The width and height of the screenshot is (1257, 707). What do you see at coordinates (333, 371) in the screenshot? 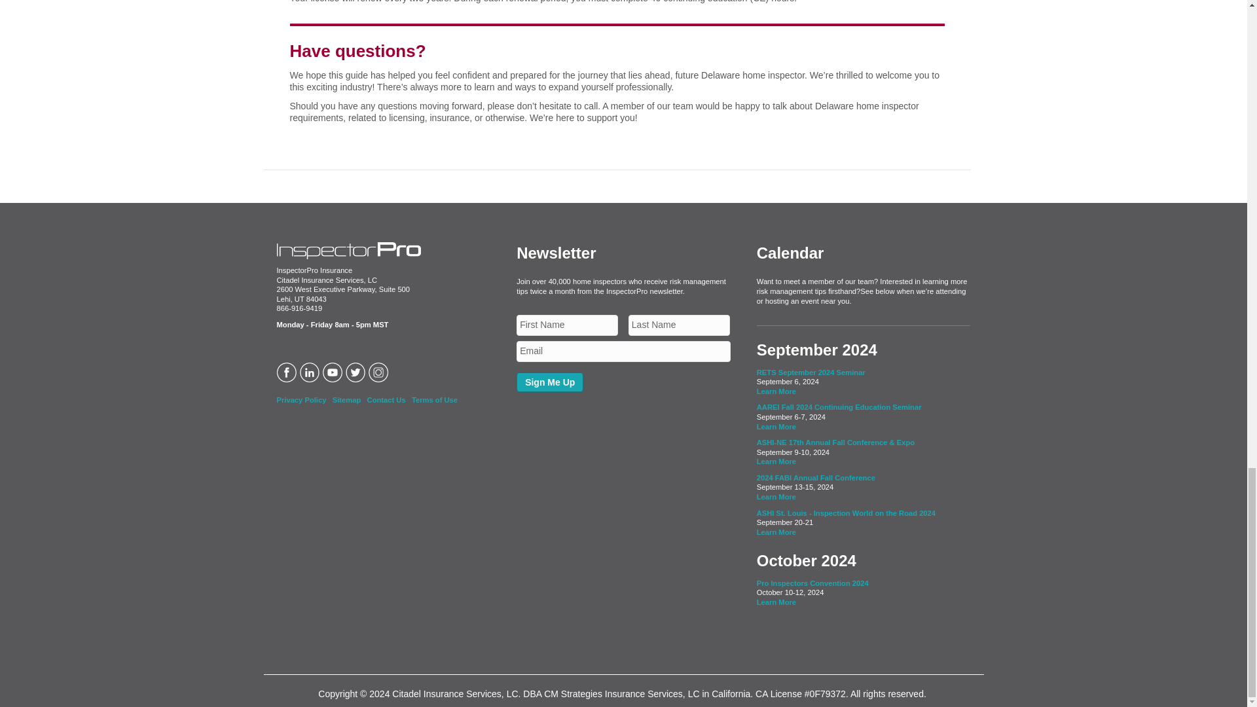
I see `YouTube` at bounding box center [333, 371].